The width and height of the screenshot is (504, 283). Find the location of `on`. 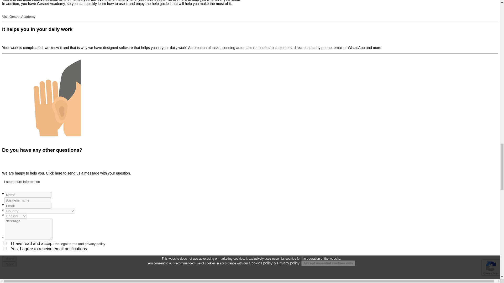

on is located at coordinates (5, 248).